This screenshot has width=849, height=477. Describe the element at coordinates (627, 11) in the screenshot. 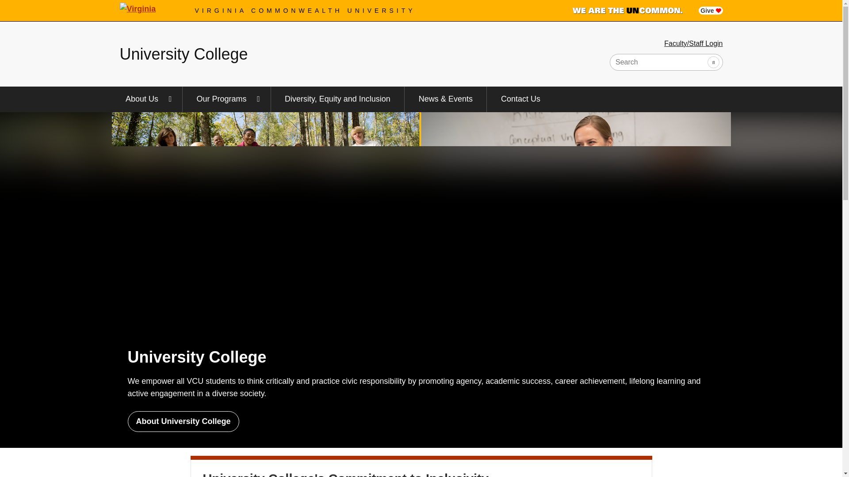

I see `We are the UNCOMMON.` at that location.